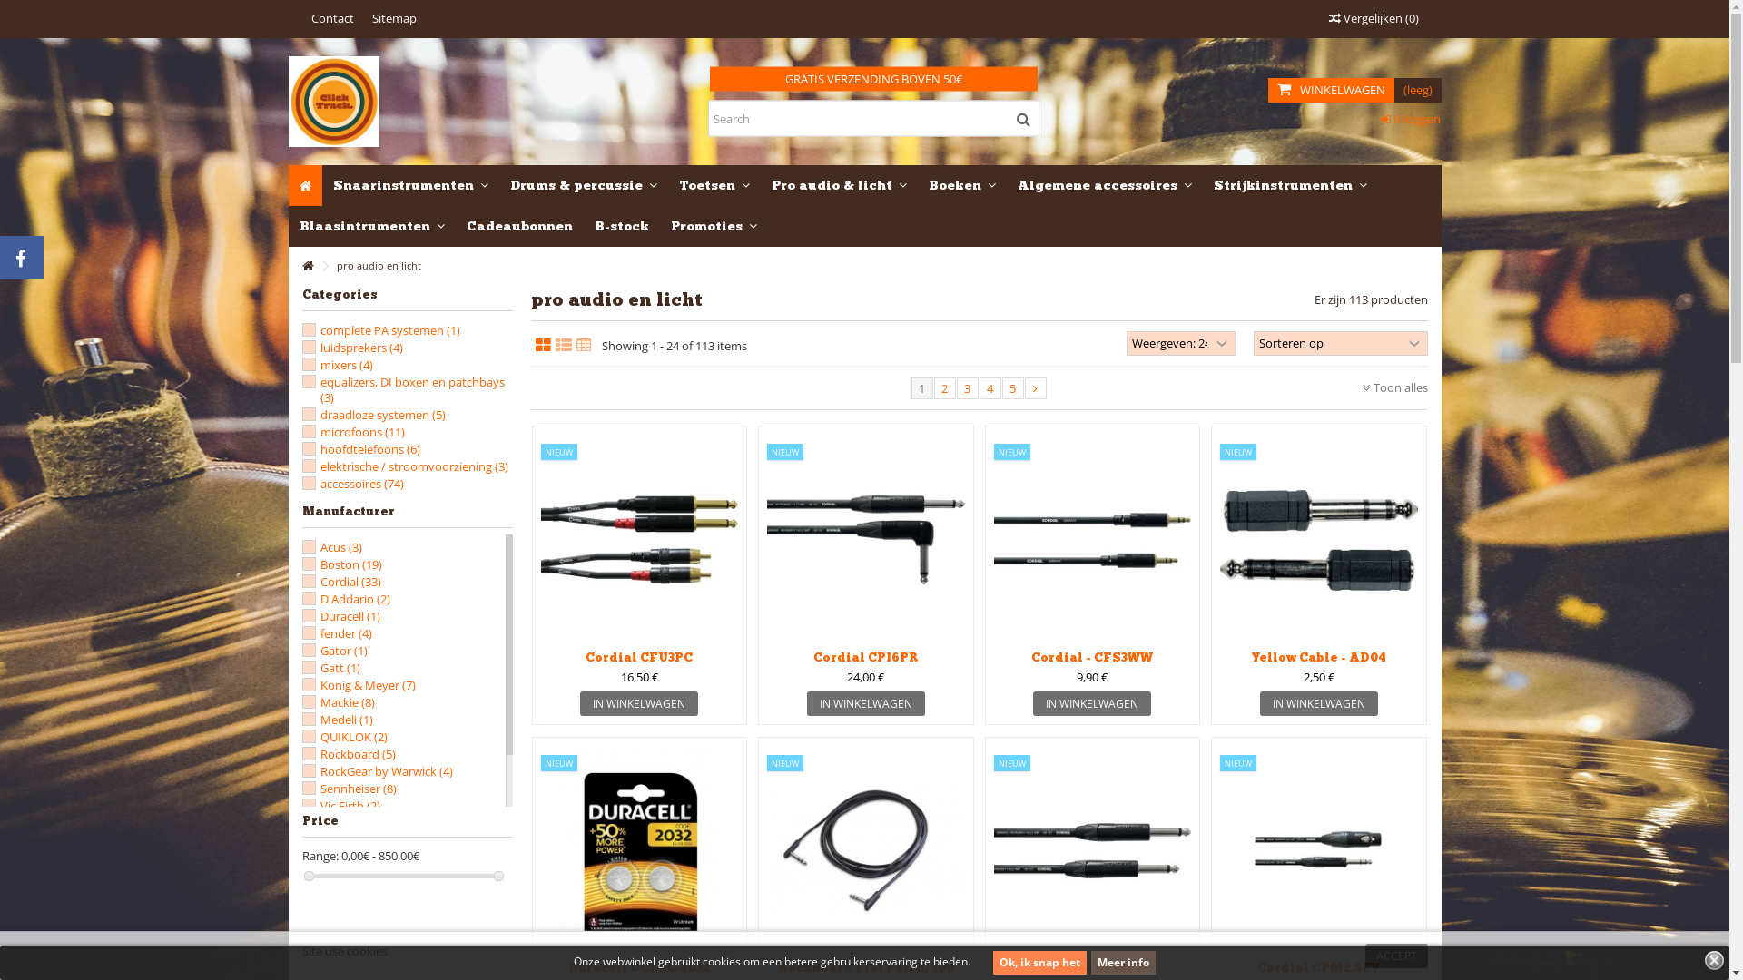 This screenshot has width=1743, height=980. What do you see at coordinates (340, 547) in the screenshot?
I see `Acus (3)` at bounding box center [340, 547].